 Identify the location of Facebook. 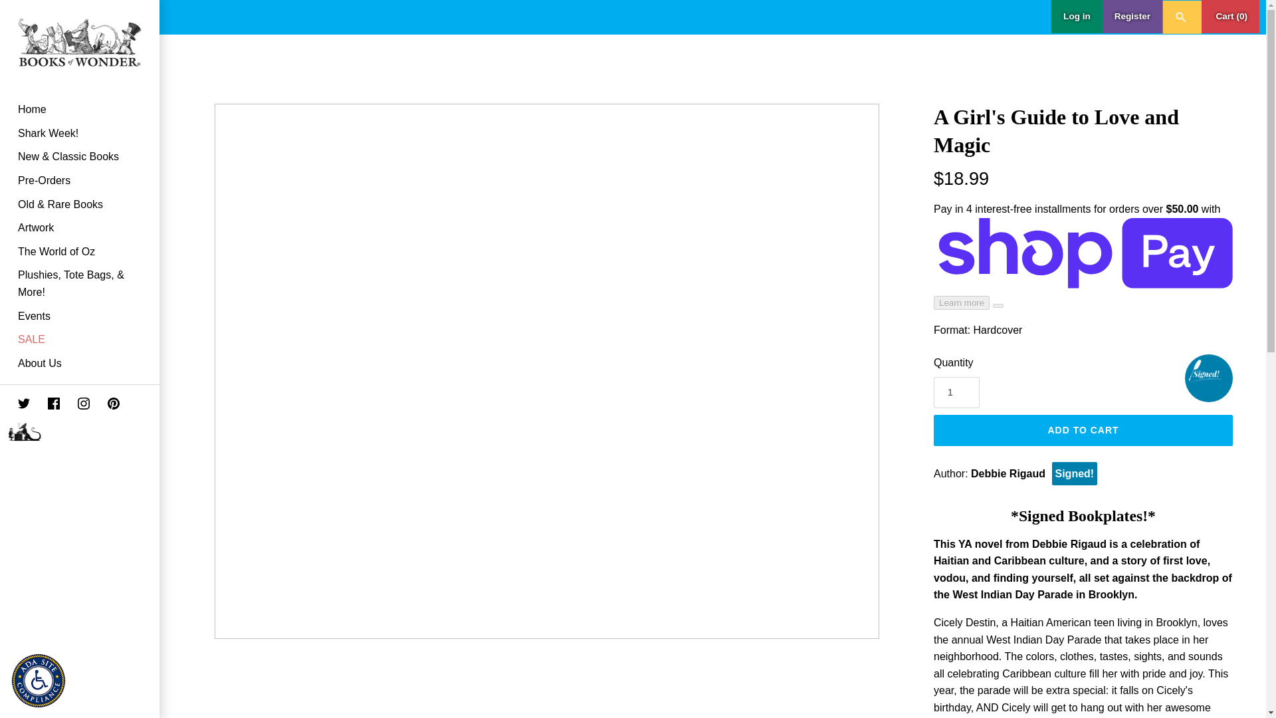
(45, 406).